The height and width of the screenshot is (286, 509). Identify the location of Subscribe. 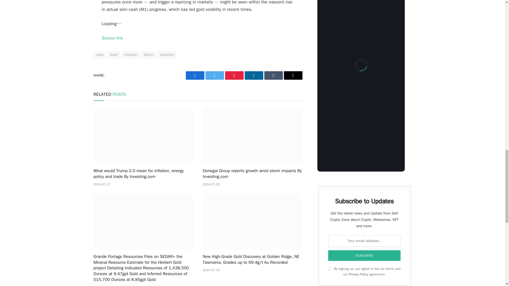
(365, 255).